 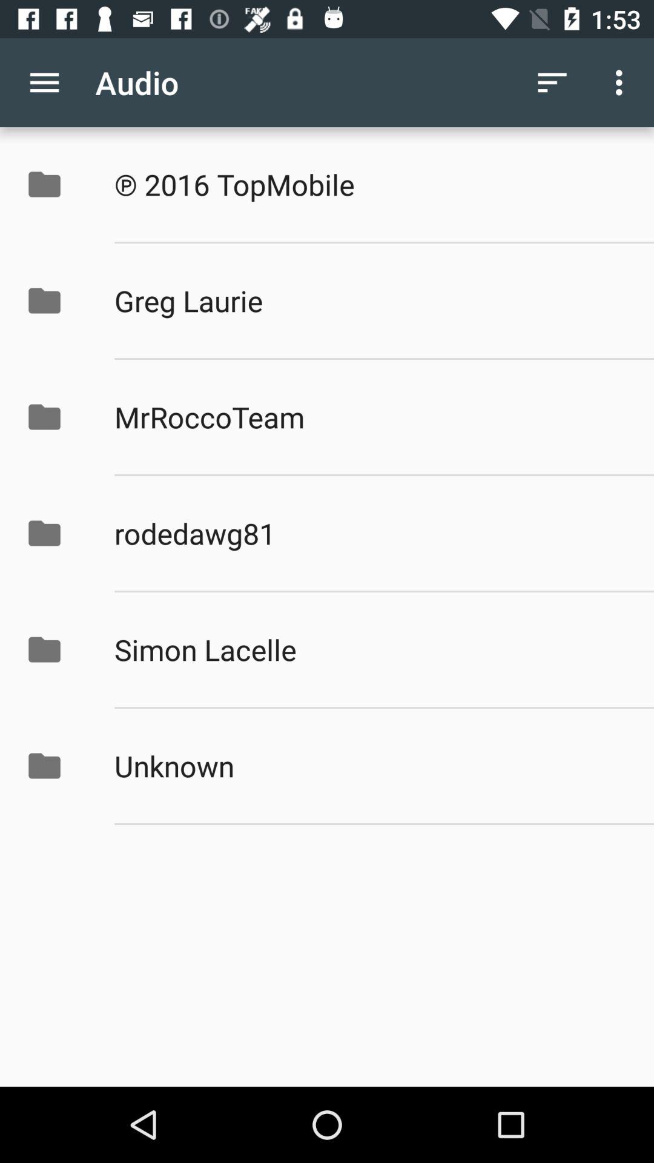 What do you see at coordinates (44, 82) in the screenshot?
I see `press the icon next to the audio icon` at bounding box center [44, 82].